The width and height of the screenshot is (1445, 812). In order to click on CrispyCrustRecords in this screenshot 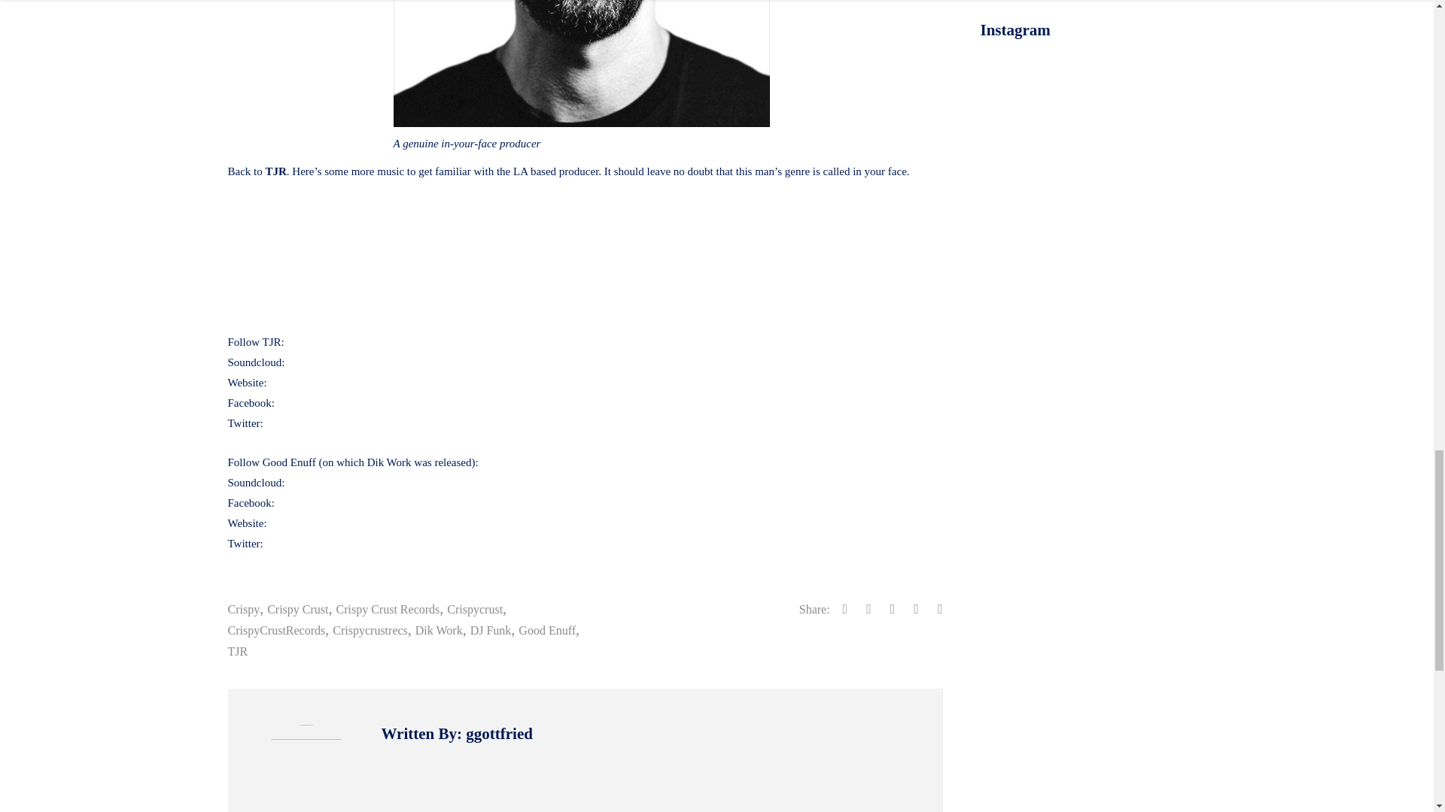, I will do `click(275, 630)`.